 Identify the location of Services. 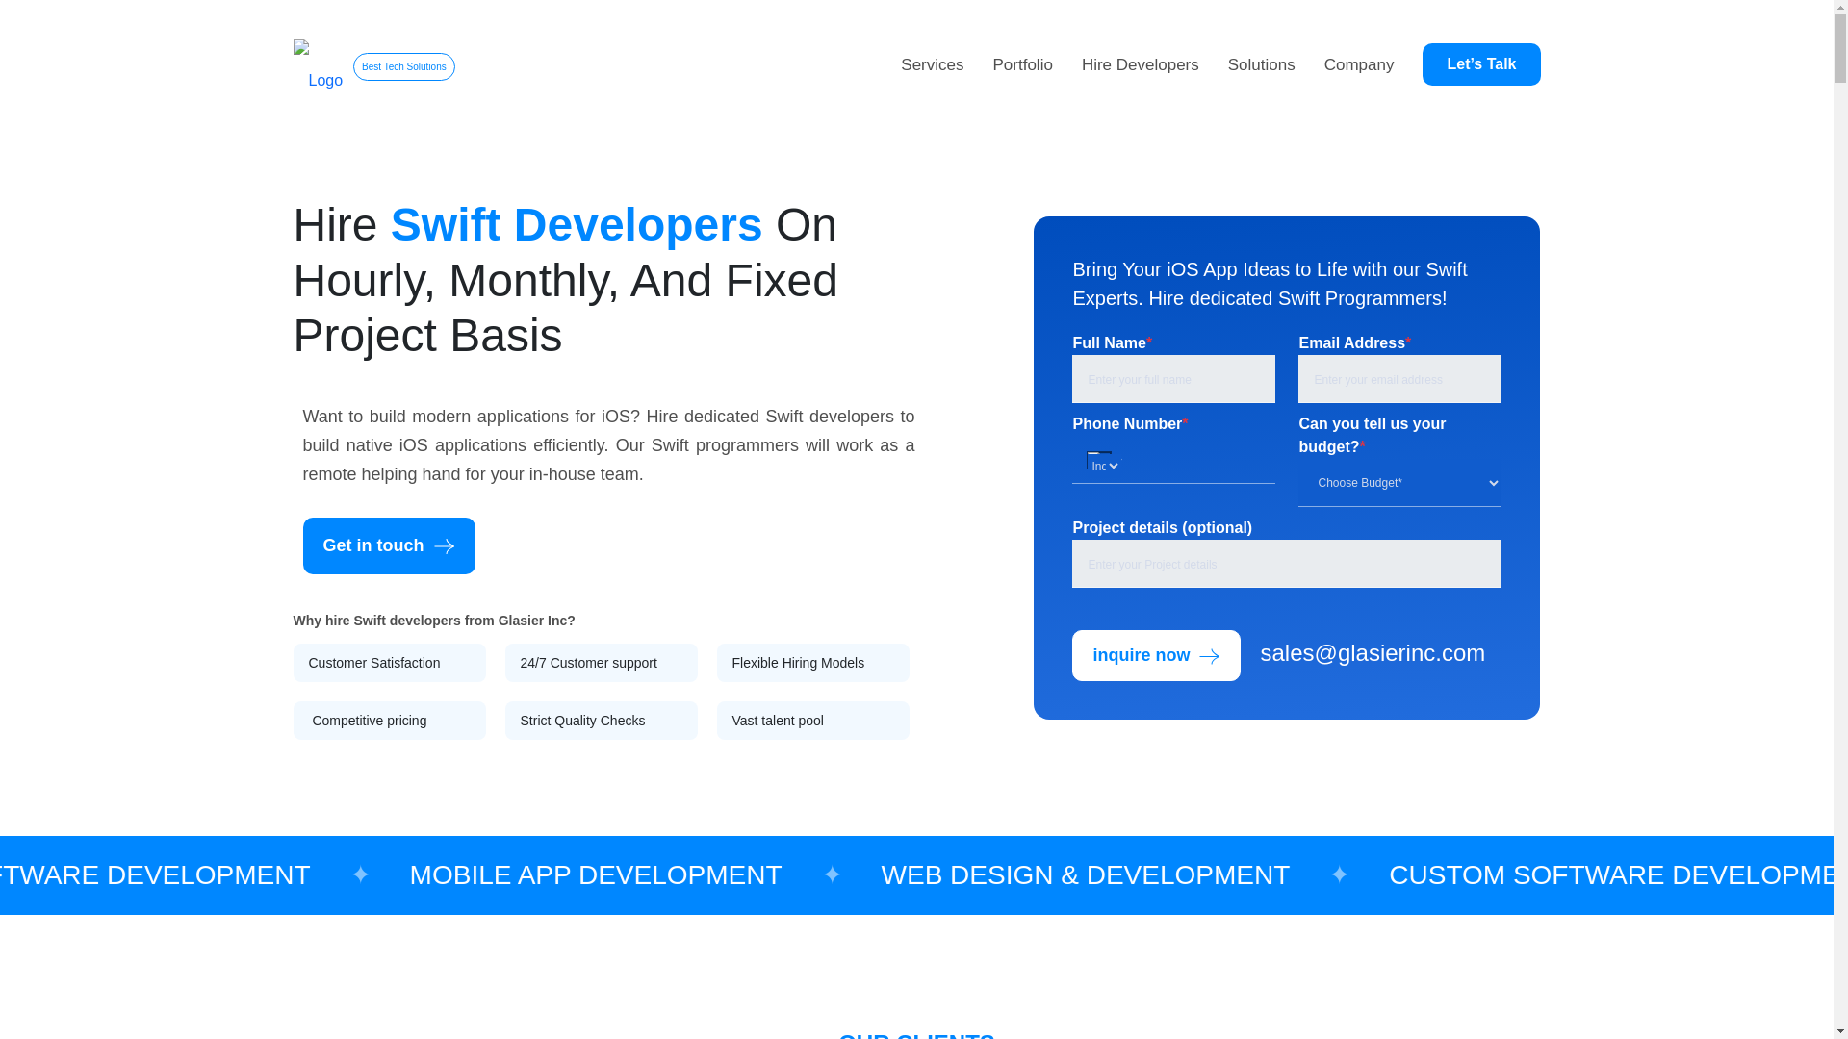
(932, 63).